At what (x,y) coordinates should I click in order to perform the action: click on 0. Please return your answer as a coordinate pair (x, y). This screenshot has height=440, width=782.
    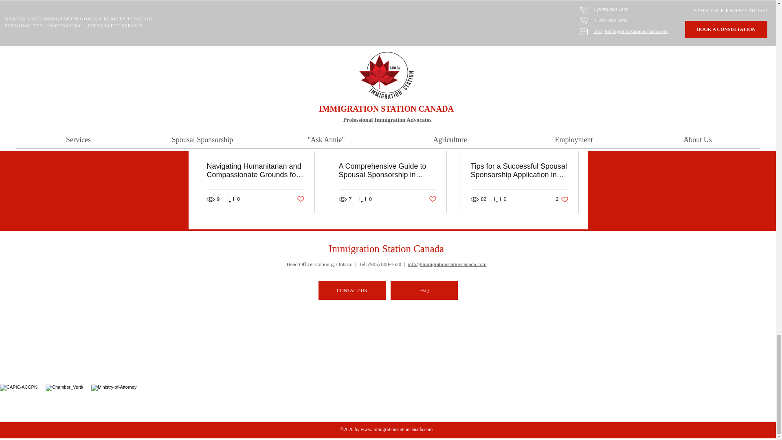
    Looking at the image, I should click on (234, 199).